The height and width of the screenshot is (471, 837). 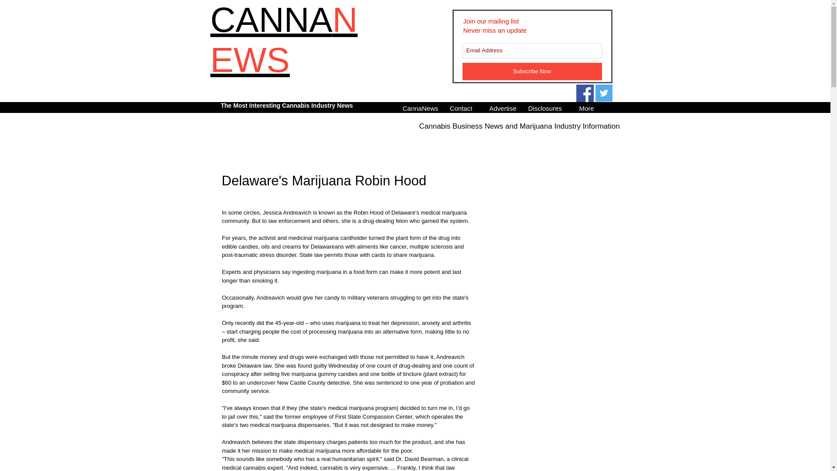 What do you see at coordinates (503, 107) in the screenshot?
I see `Advertise` at bounding box center [503, 107].